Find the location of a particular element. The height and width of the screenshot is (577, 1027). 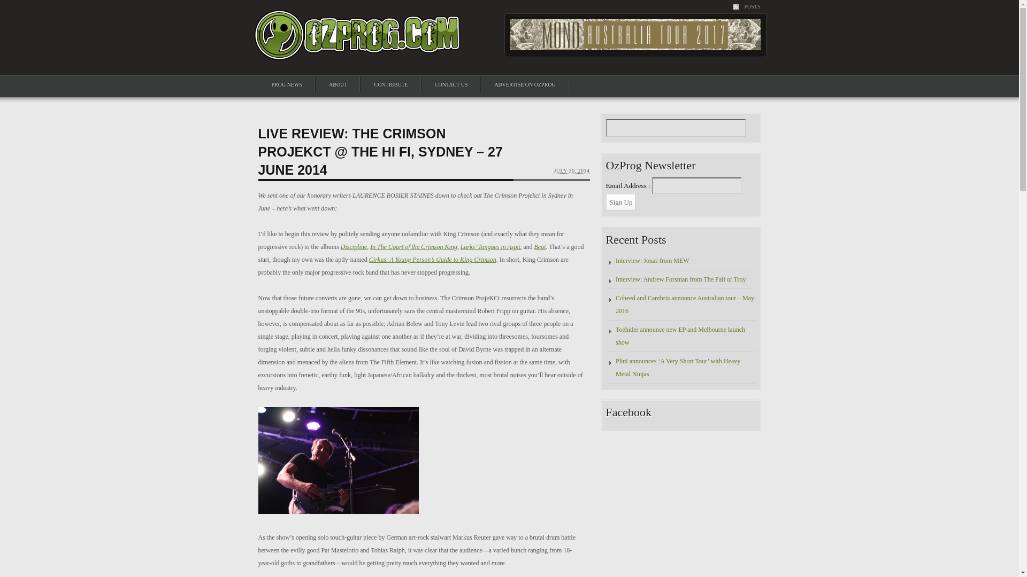

Toehider announce new EP and Melbourne launch show is located at coordinates (680, 336).